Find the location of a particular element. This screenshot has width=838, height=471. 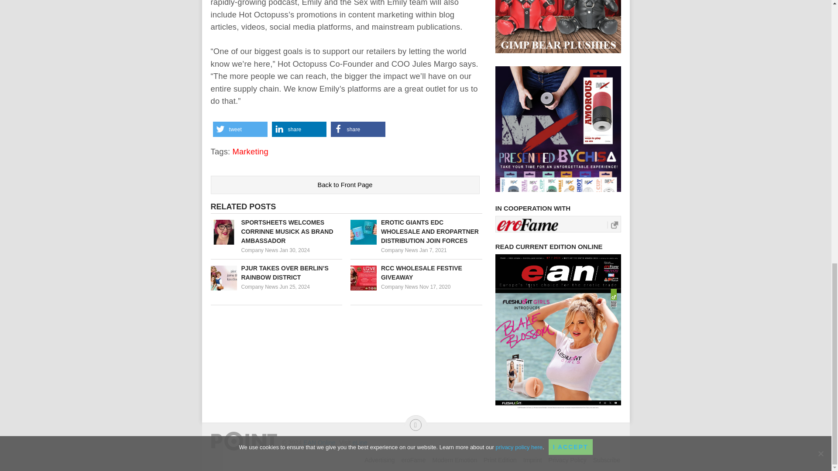

Company News is located at coordinates (259, 287).